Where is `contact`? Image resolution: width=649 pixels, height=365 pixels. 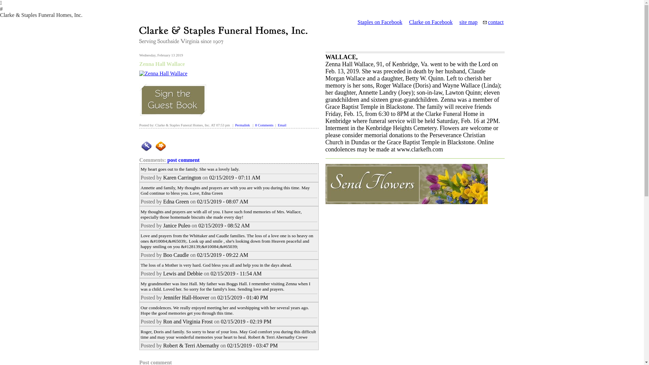 contact is located at coordinates (496, 22).